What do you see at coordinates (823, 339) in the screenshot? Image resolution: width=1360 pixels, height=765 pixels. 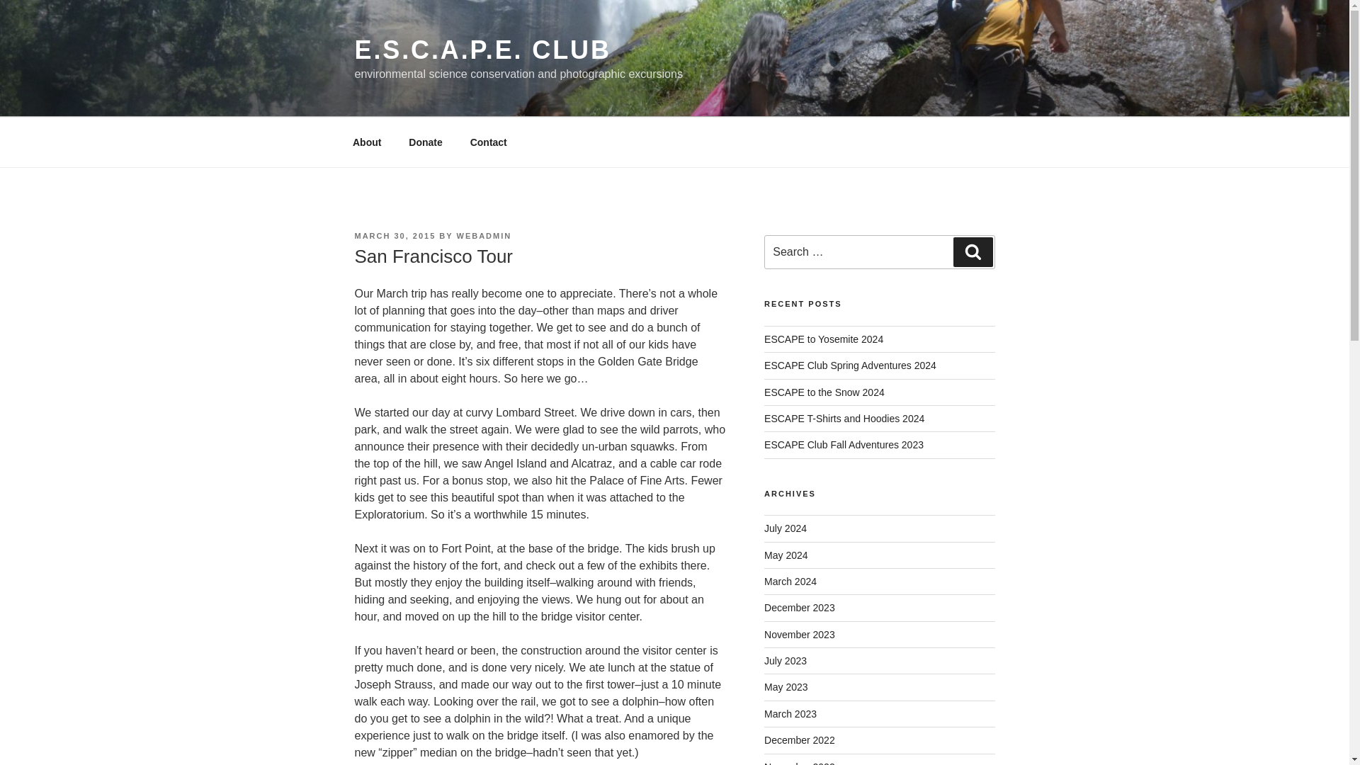 I see `ESCAPE to Yosemite 2024` at bounding box center [823, 339].